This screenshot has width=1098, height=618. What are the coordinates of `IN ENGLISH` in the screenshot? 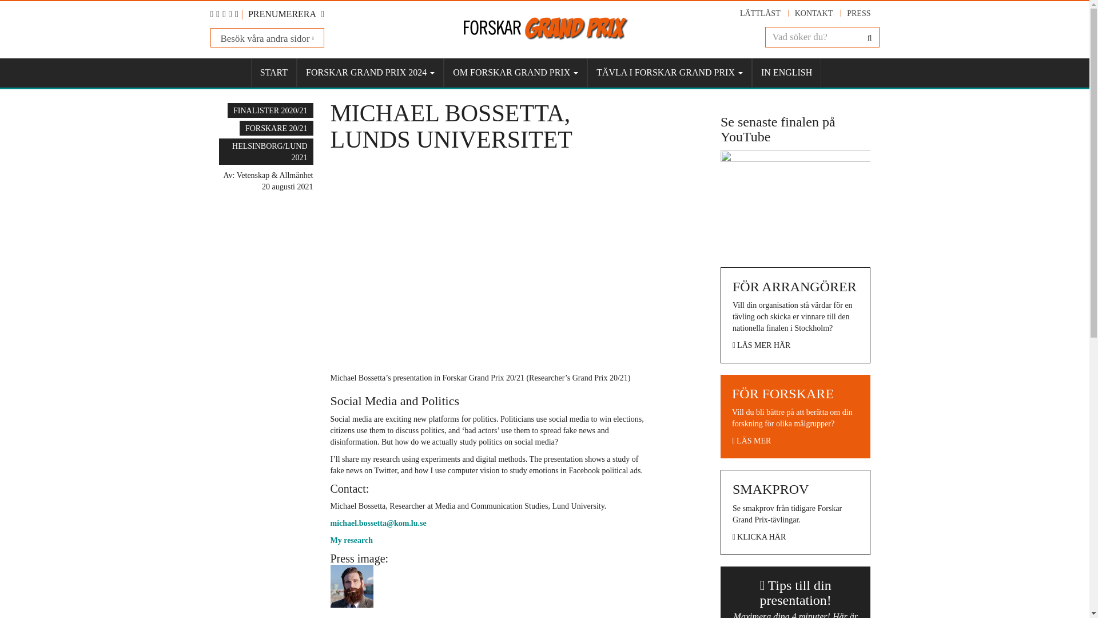 It's located at (787, 72).